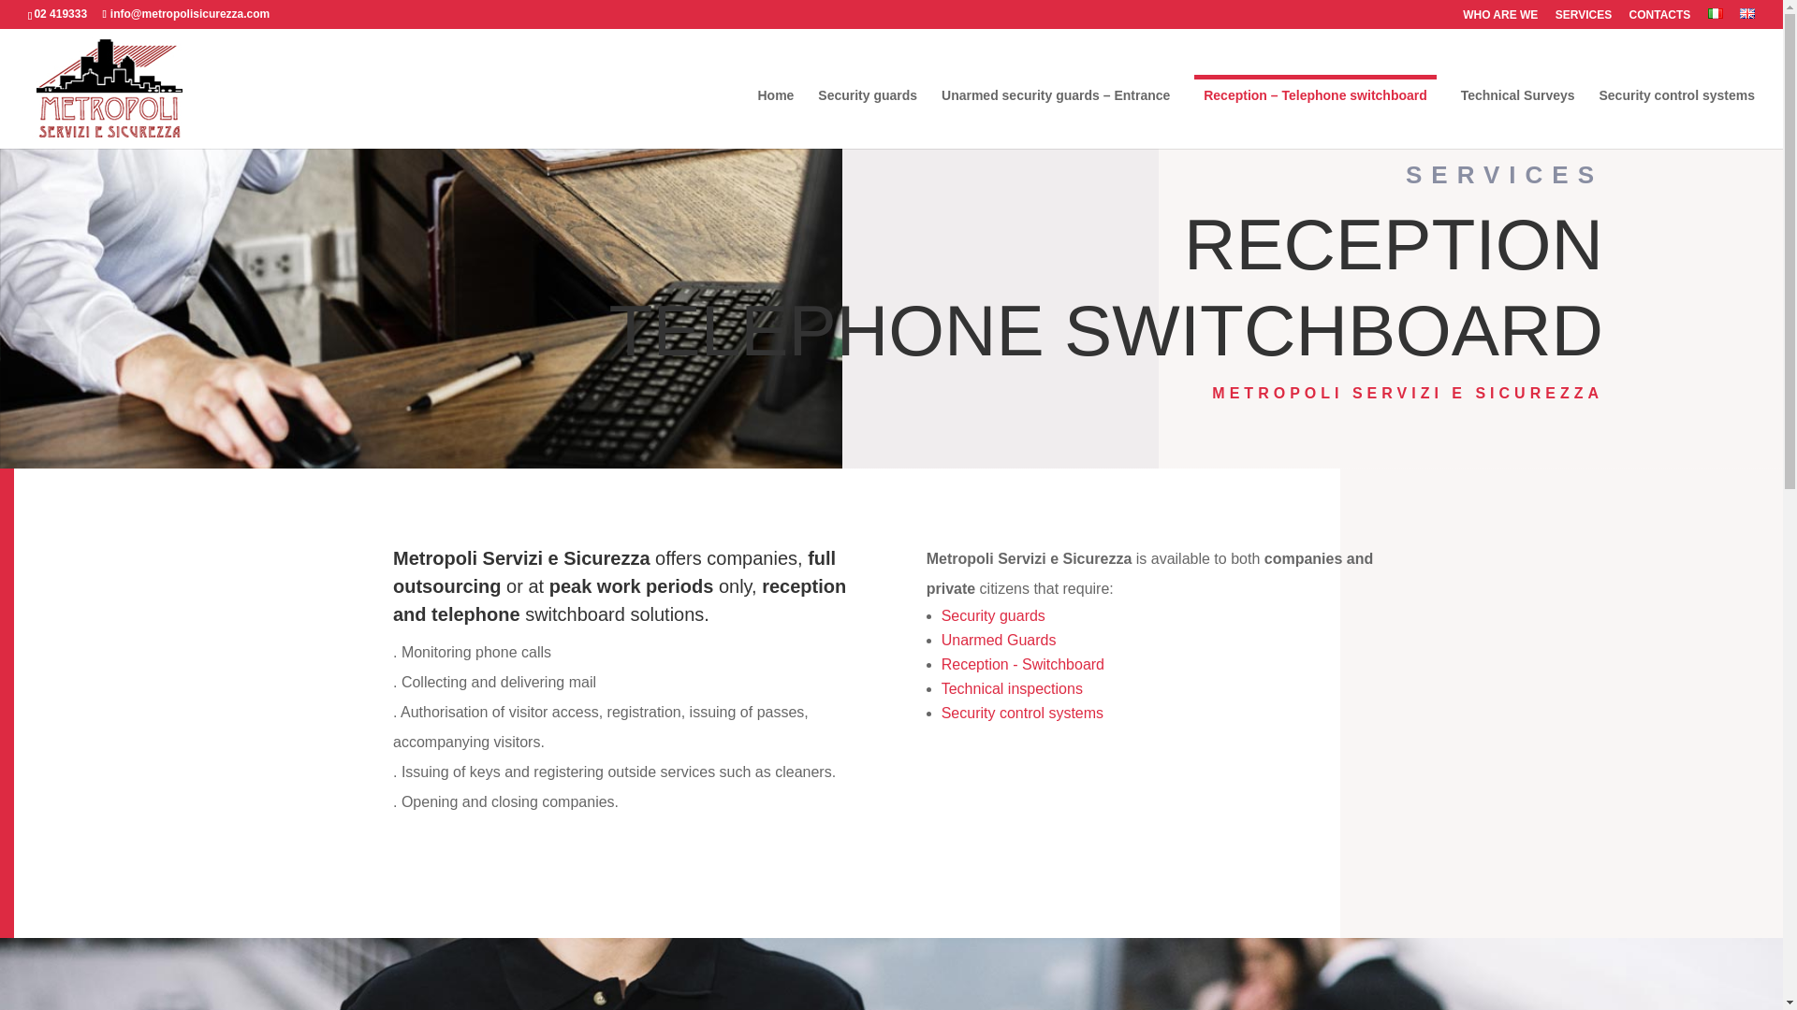 Image resolution: width=1797 pixels, height=1010 pixels. What do you see at coordinates (999, 640) in the screenshot?
I see `Unarmed Guards` at bounding box center [999, 640].